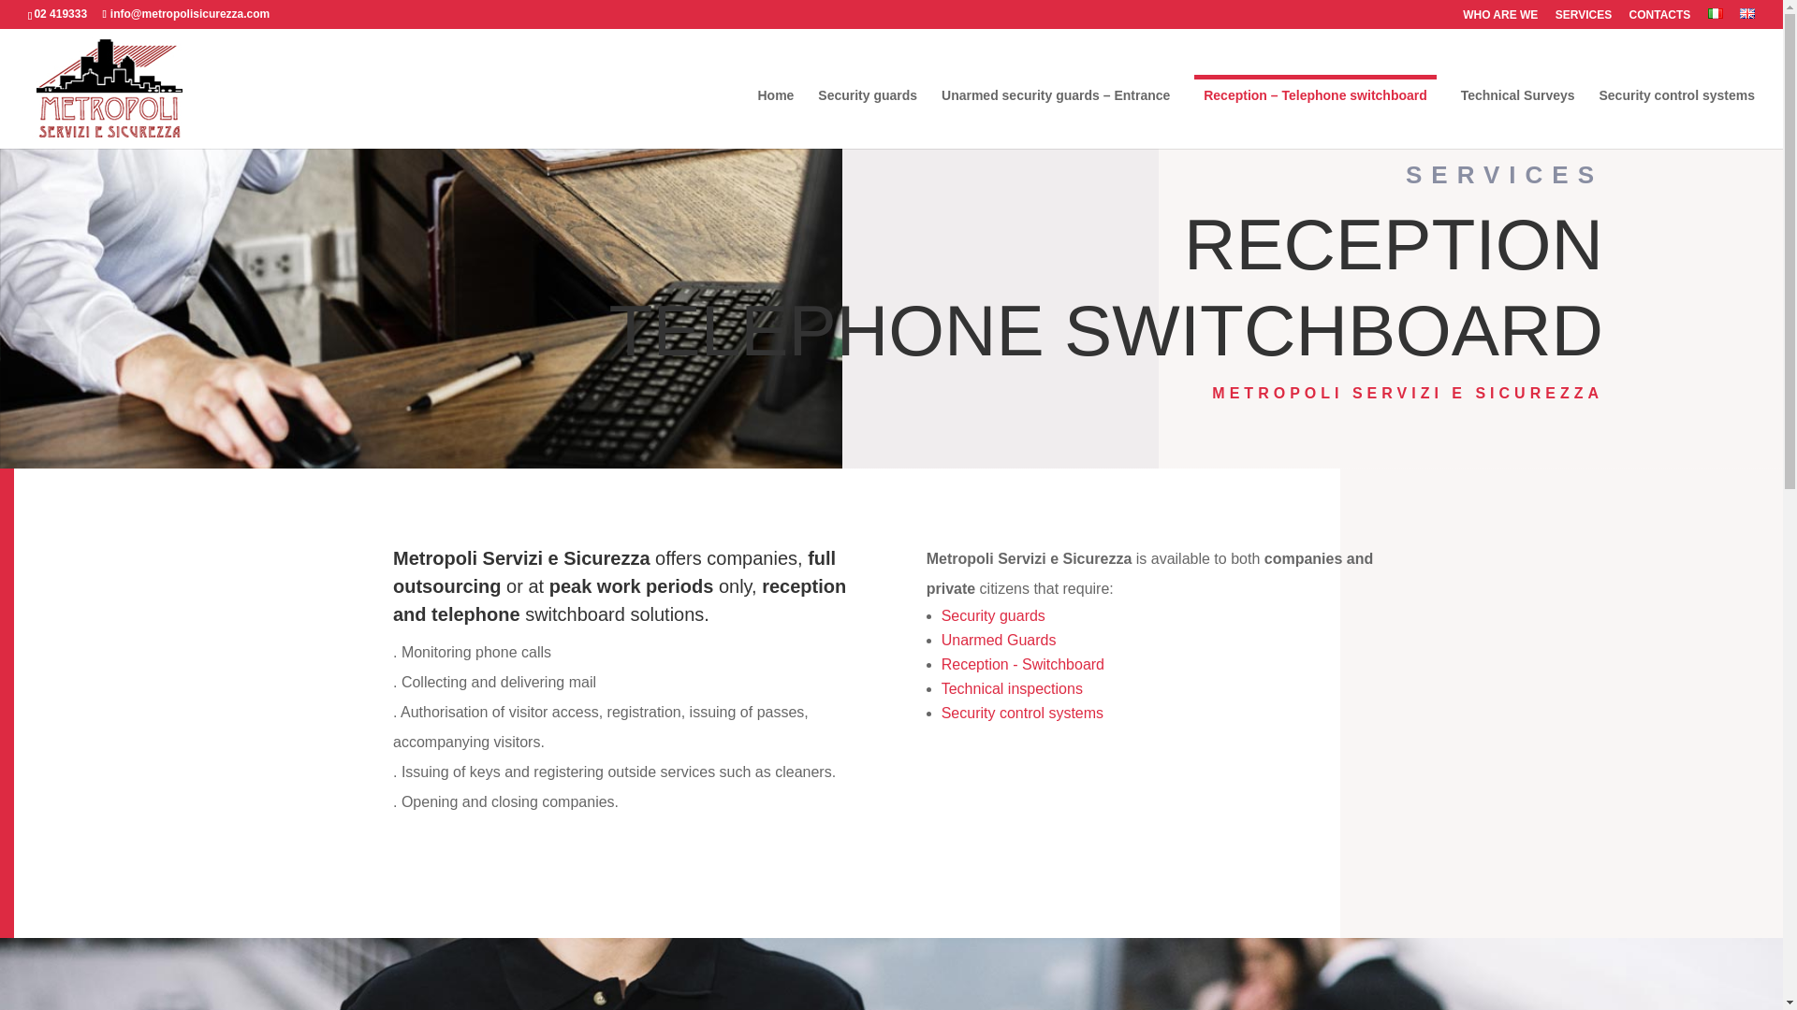 Image resolution: width=1797 pixels, height=1010 pixels. What do you see at coordinates (999, 640) in the screenshot?
I see `Unarmed Guards` at bounding box center [999, 640].